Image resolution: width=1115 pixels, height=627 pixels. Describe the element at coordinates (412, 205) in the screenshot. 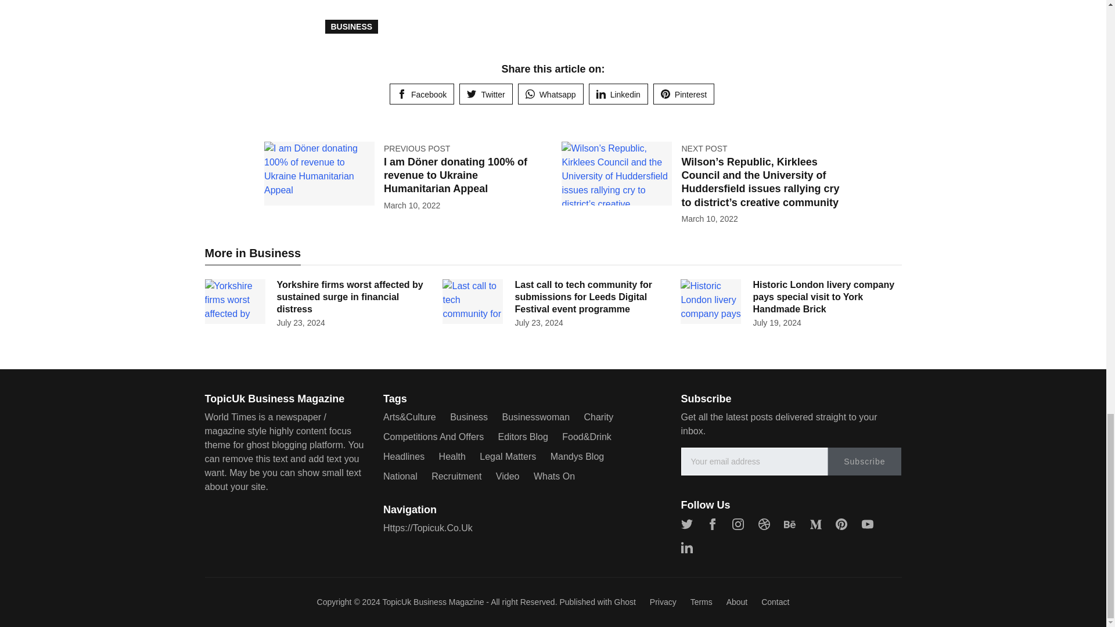

I see `10 March, 2022` at that location.